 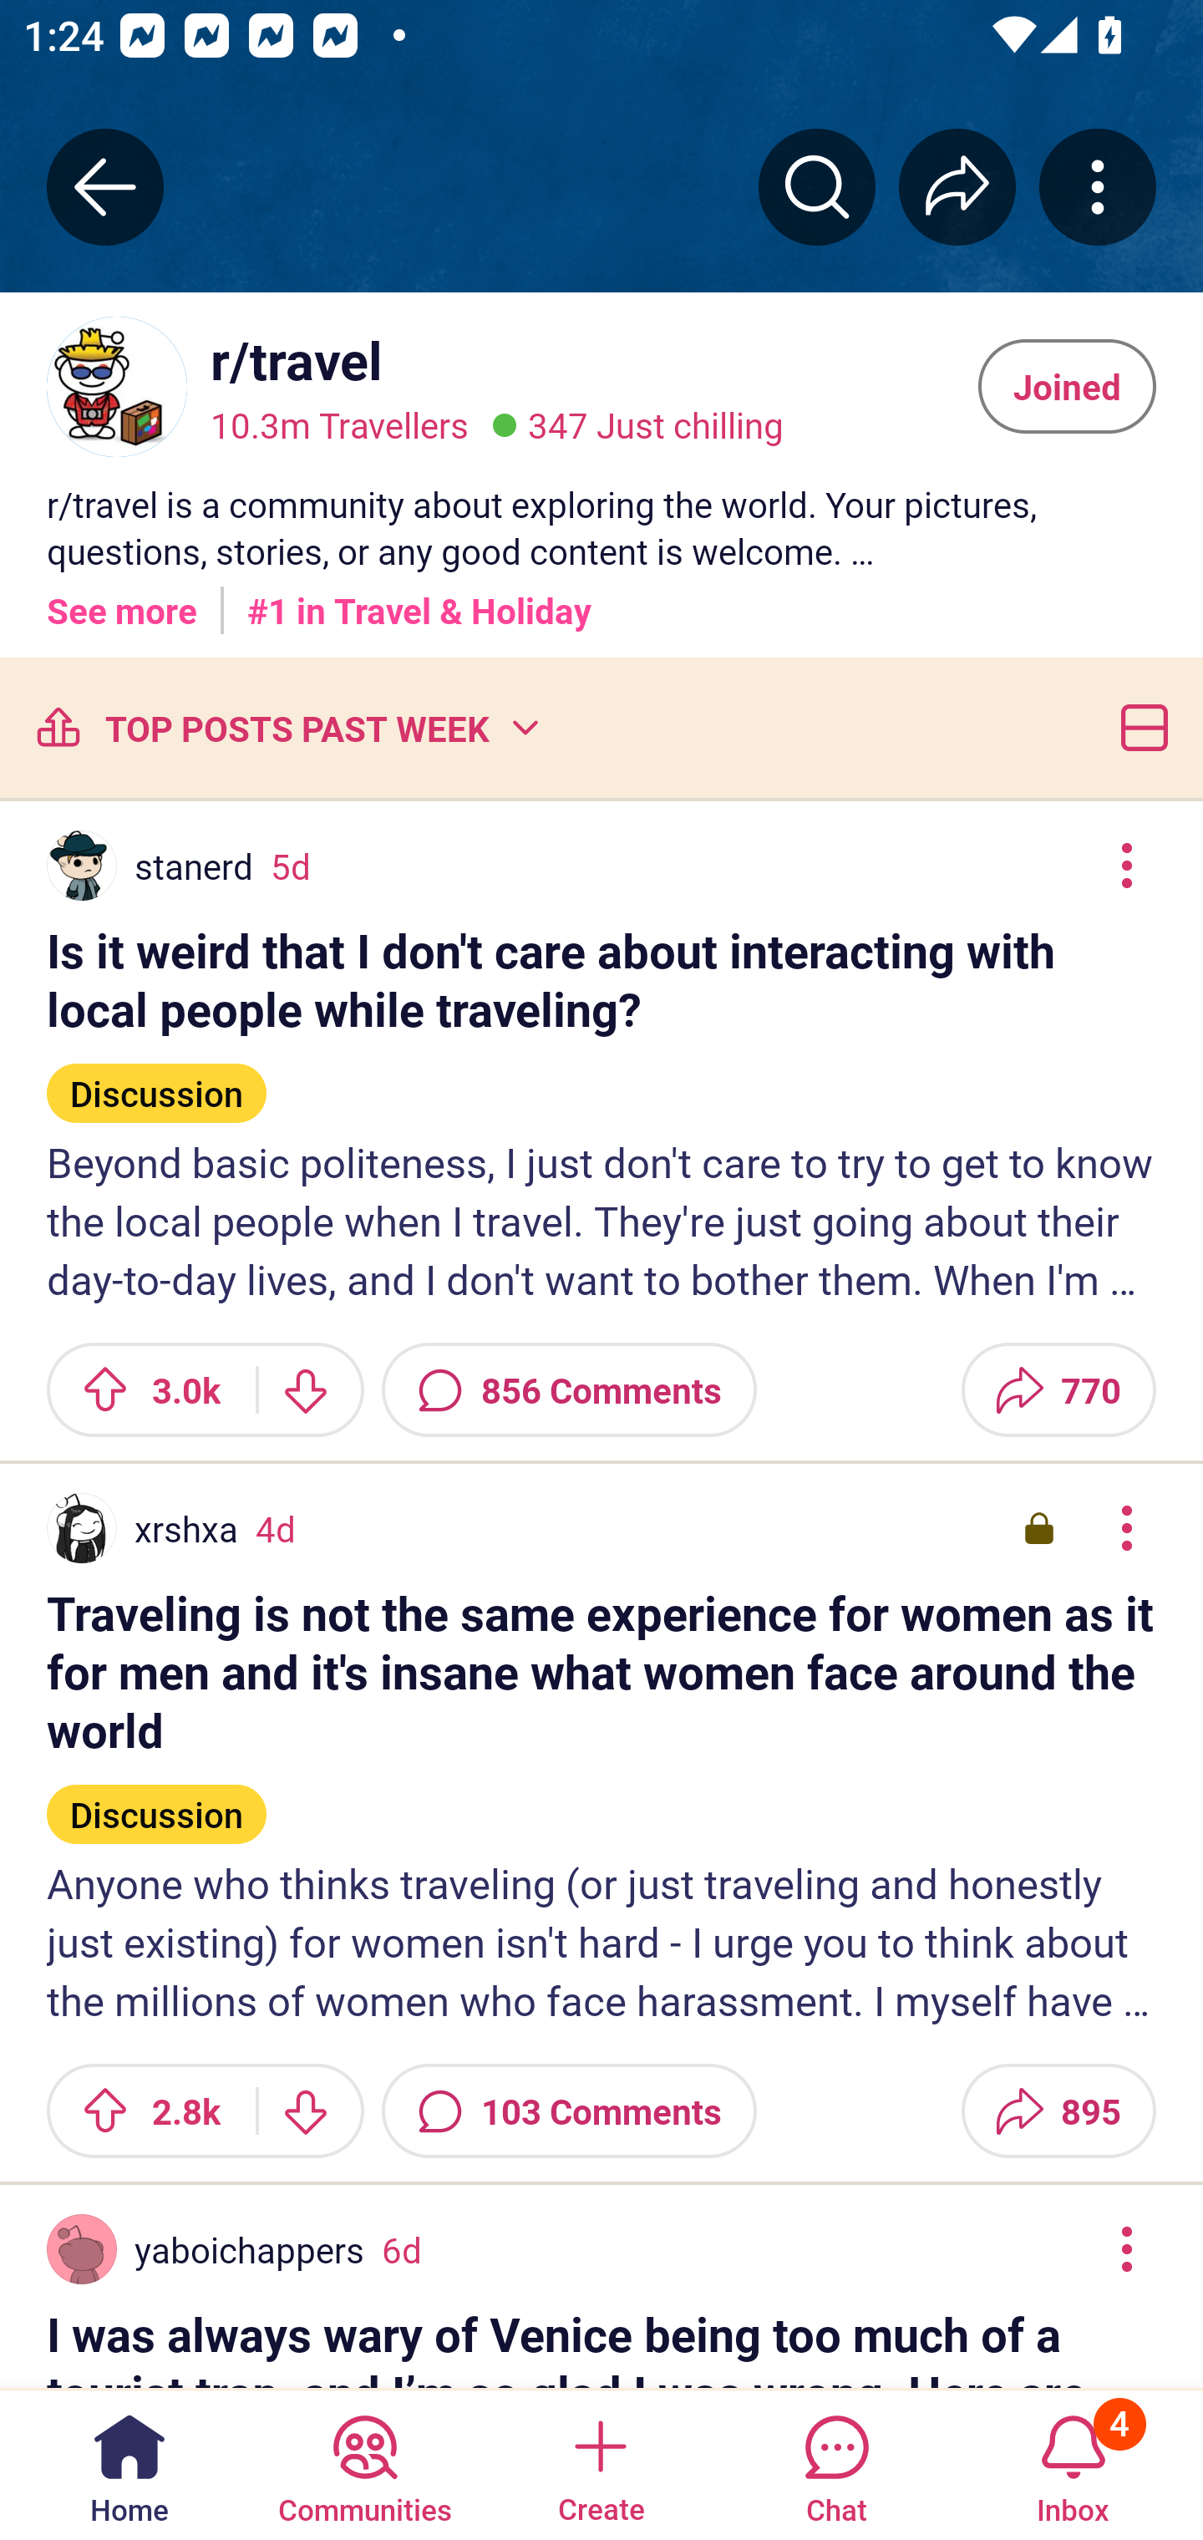 I want to click on Card, so click(x=1138, y=727).